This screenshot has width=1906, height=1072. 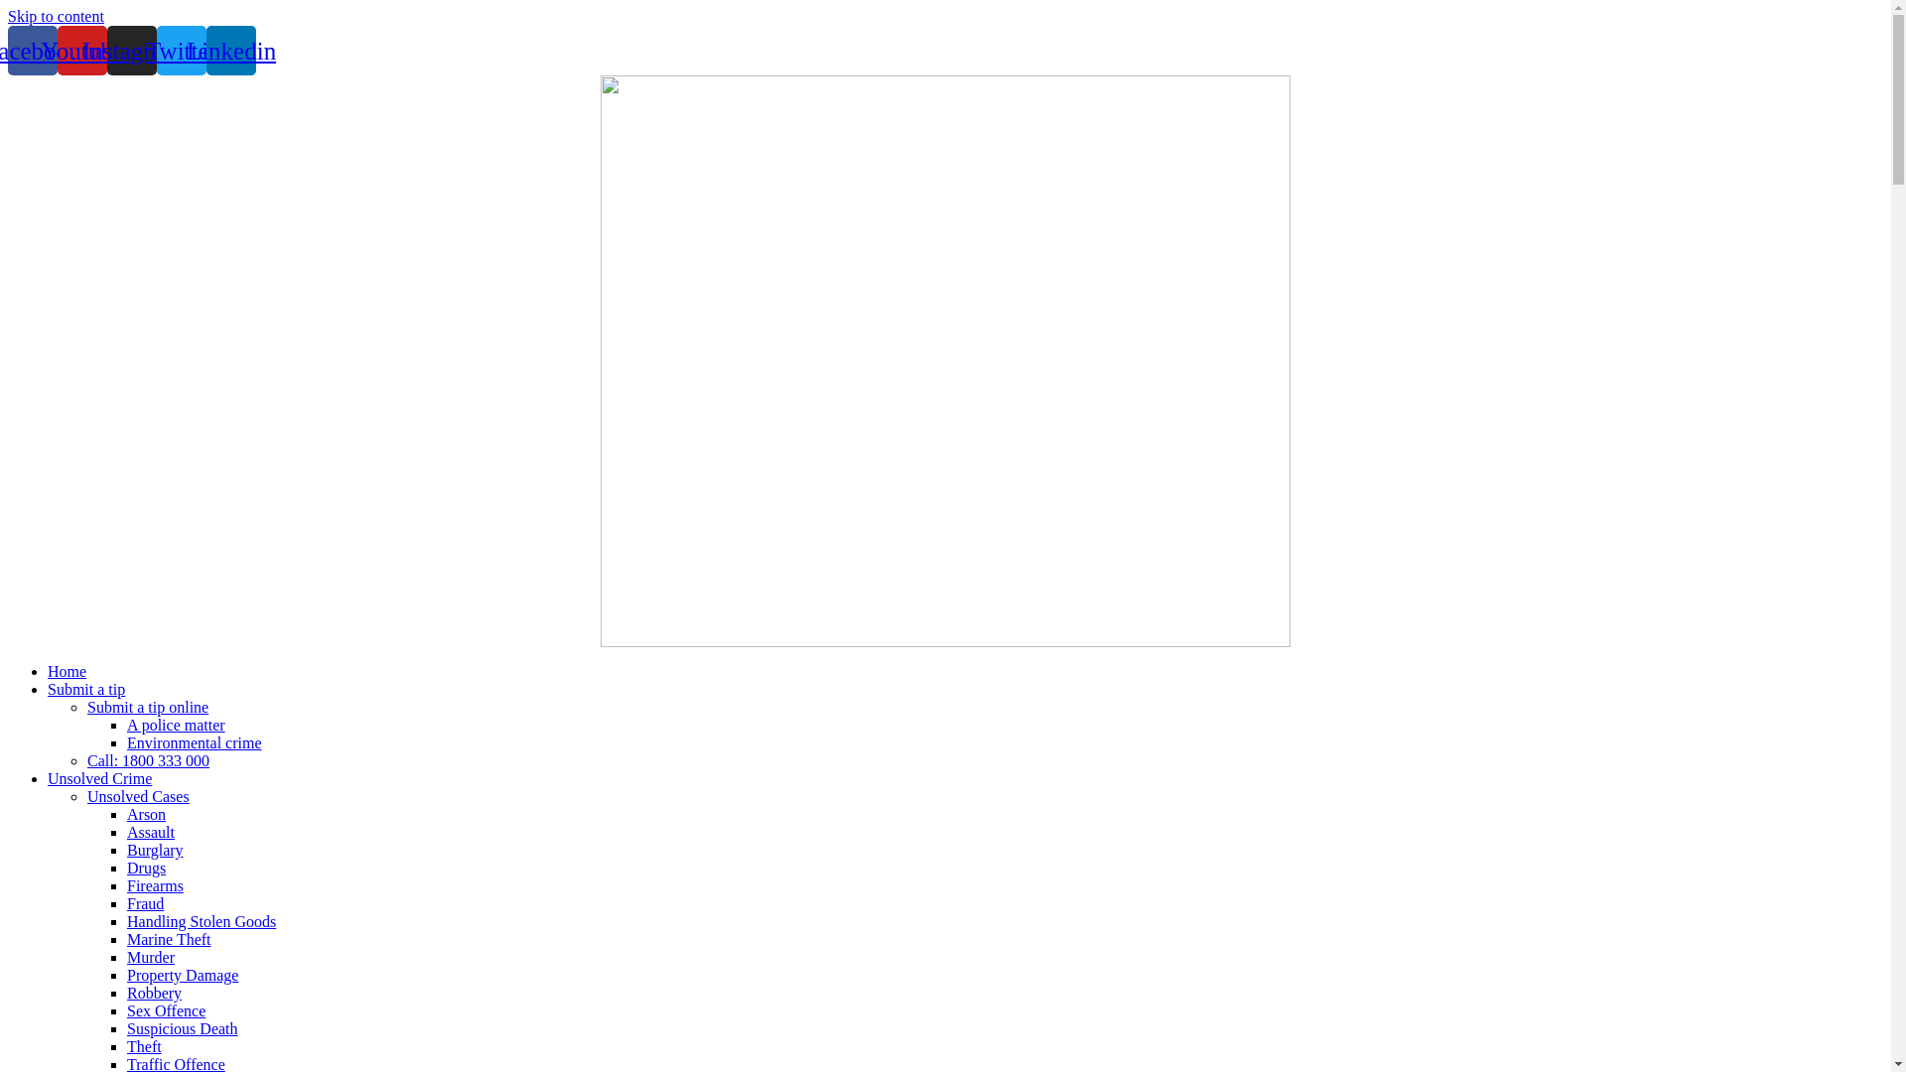 I want to click on Property Damage, so click(x=183, y=975).